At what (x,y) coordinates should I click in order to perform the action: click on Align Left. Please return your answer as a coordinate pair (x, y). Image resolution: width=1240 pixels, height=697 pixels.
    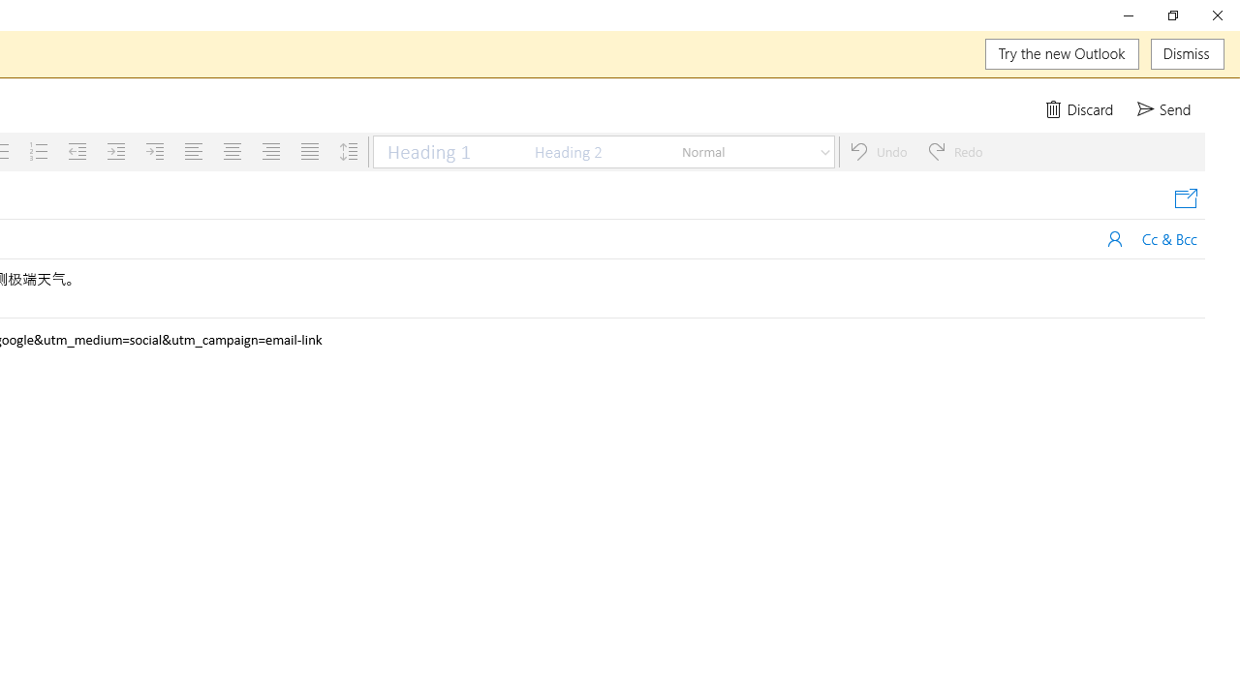
    Looking at the image, I should click on (194, 151).